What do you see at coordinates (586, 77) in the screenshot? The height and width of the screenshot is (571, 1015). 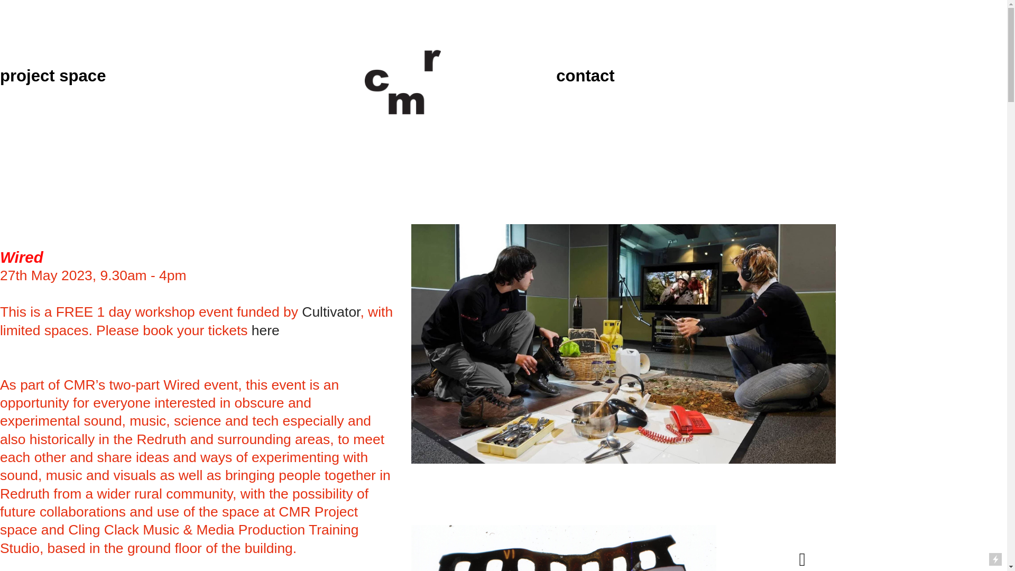 I see `contact` at bounding box center [586, 77].